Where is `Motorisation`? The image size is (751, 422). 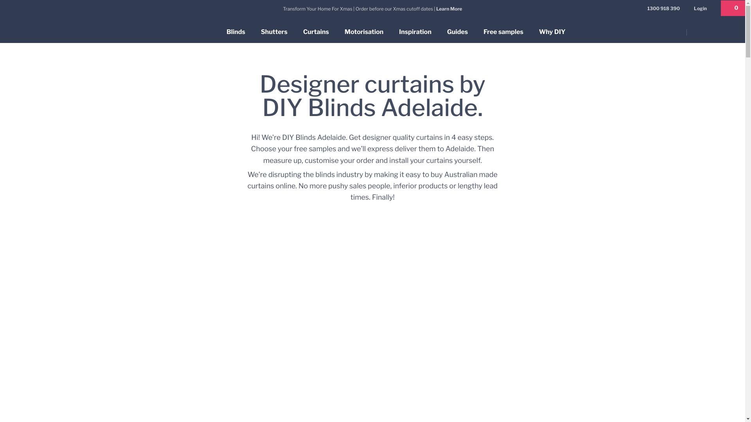 Motorisation is located at coordinates (364, 32).